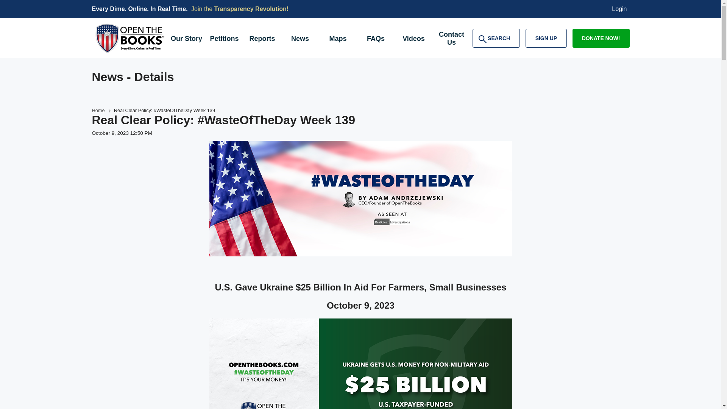 This screenshot has height=409, width=727. I want to click on Contact Us, so click(451, 39).